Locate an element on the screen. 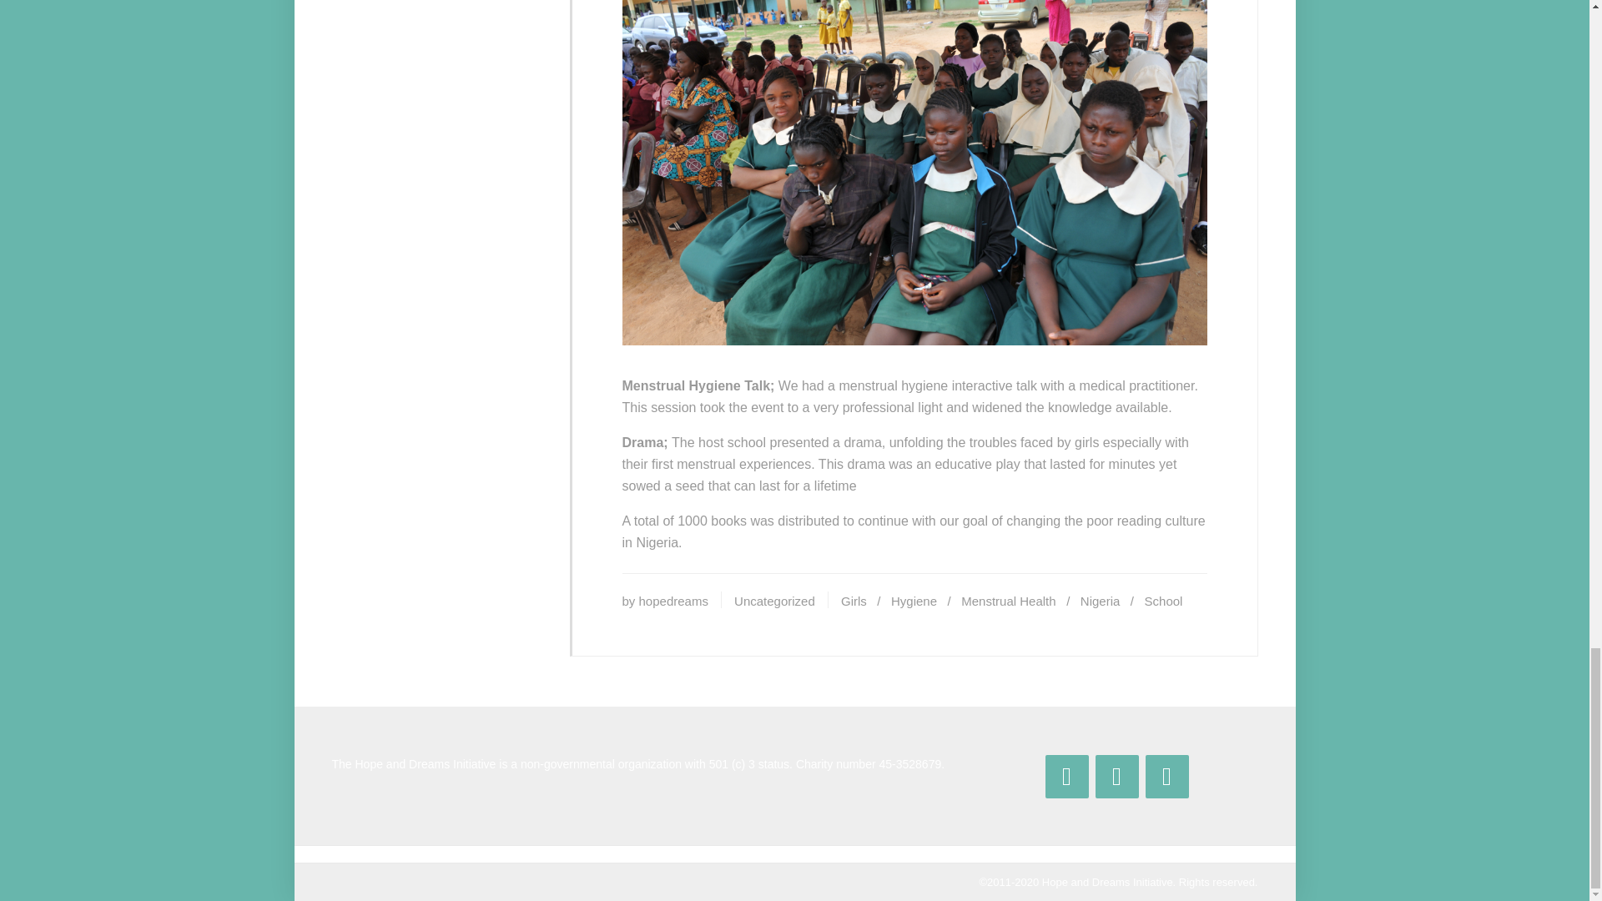 The image size is (1602, 901). School is located at coordinates (1164, 601).